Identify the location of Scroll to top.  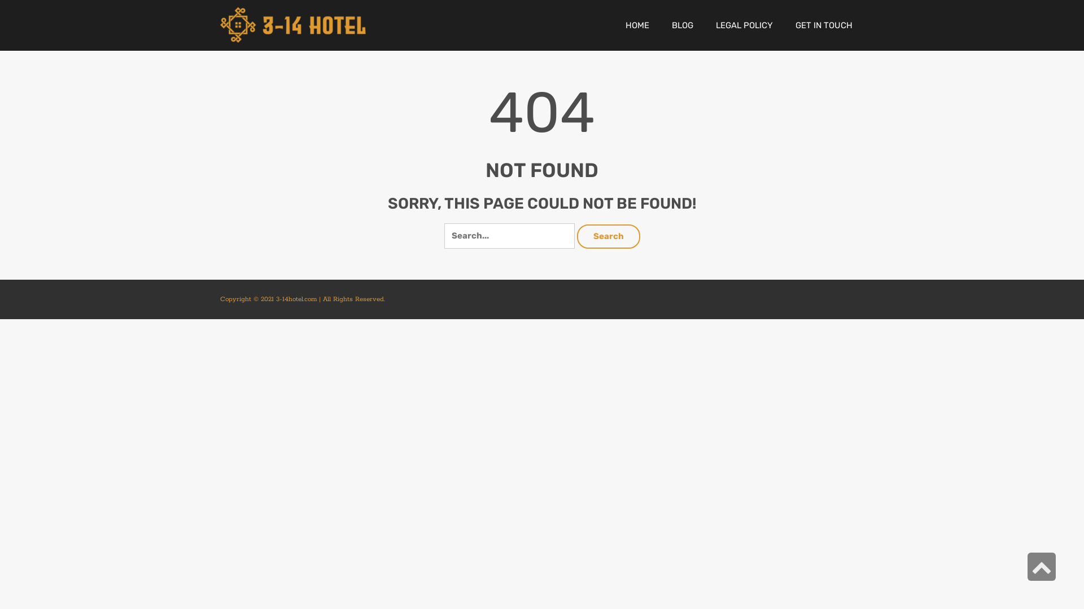
(1042, 567).